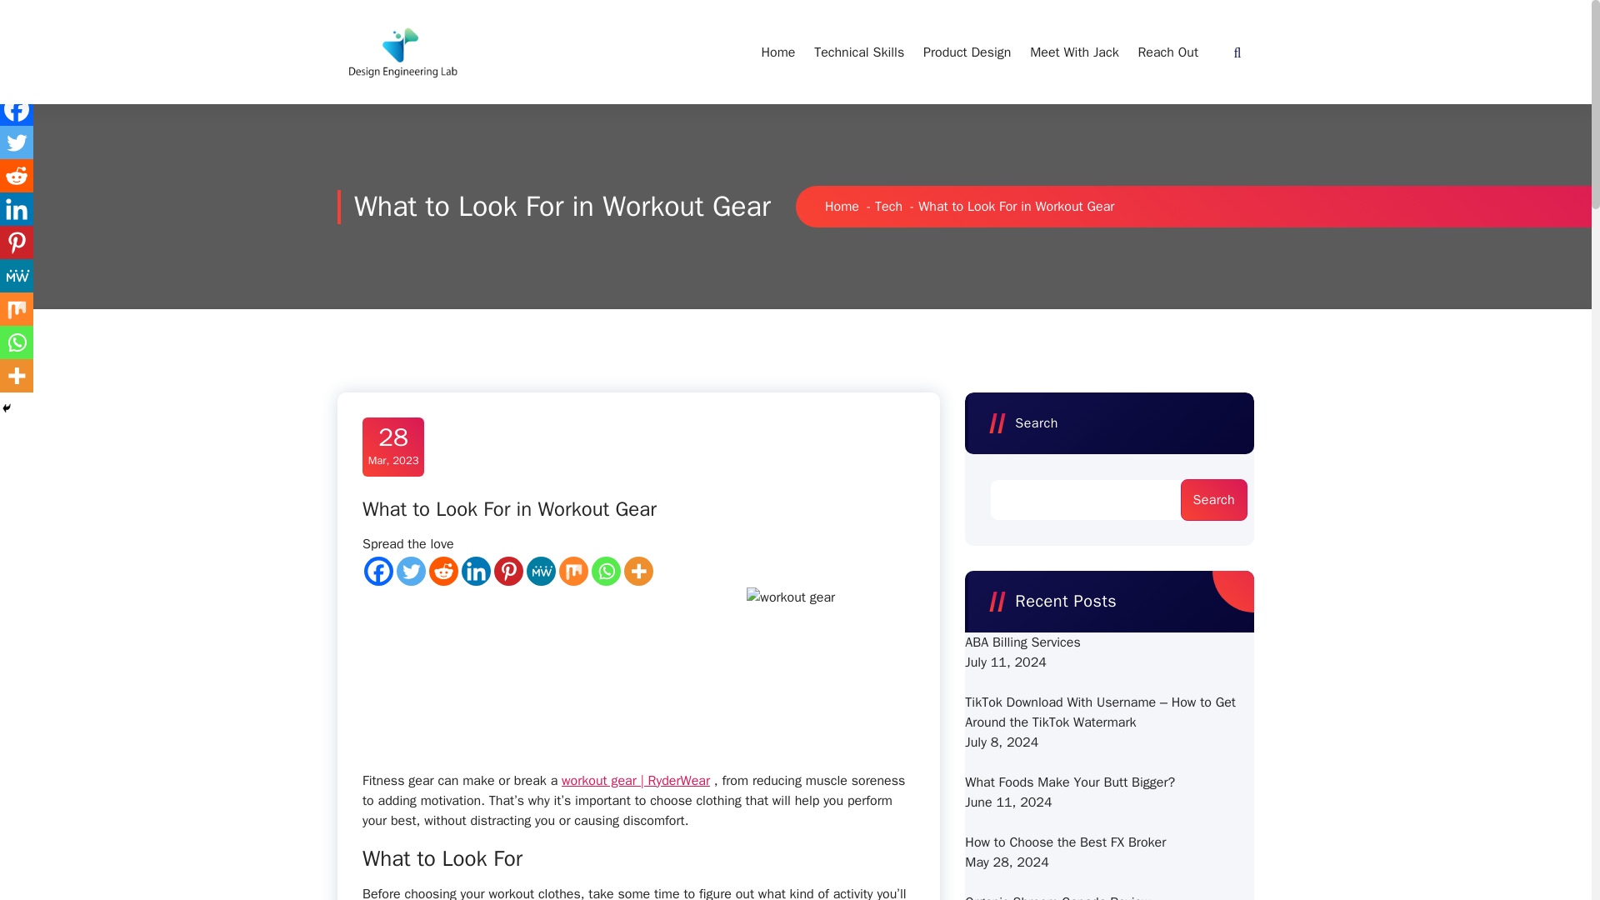 The image size is (1600, 900). I want to click on Reddit, so click(443, 572).